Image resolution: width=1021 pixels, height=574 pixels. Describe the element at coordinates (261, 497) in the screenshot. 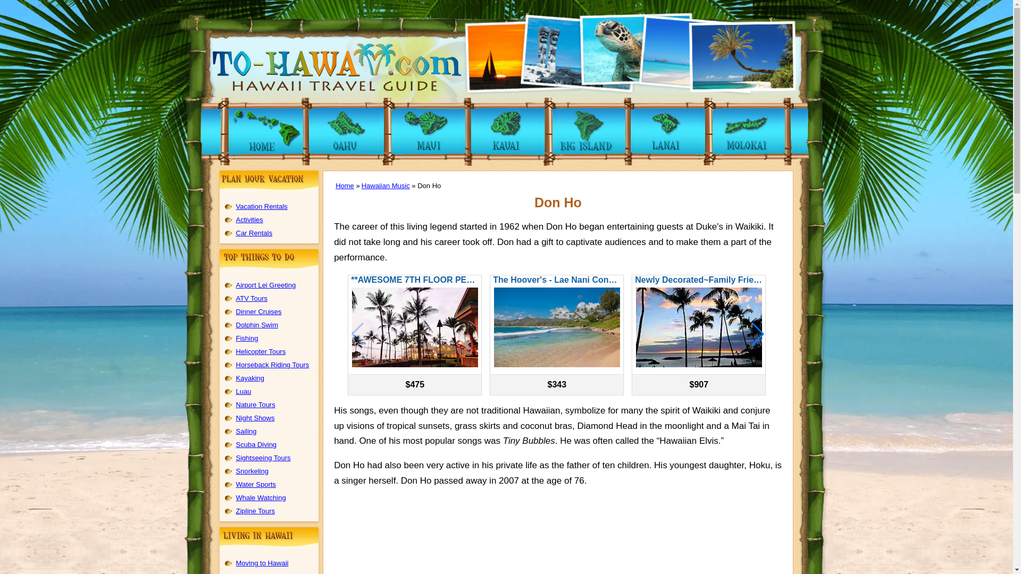

I see `Whale Watching` at that location.